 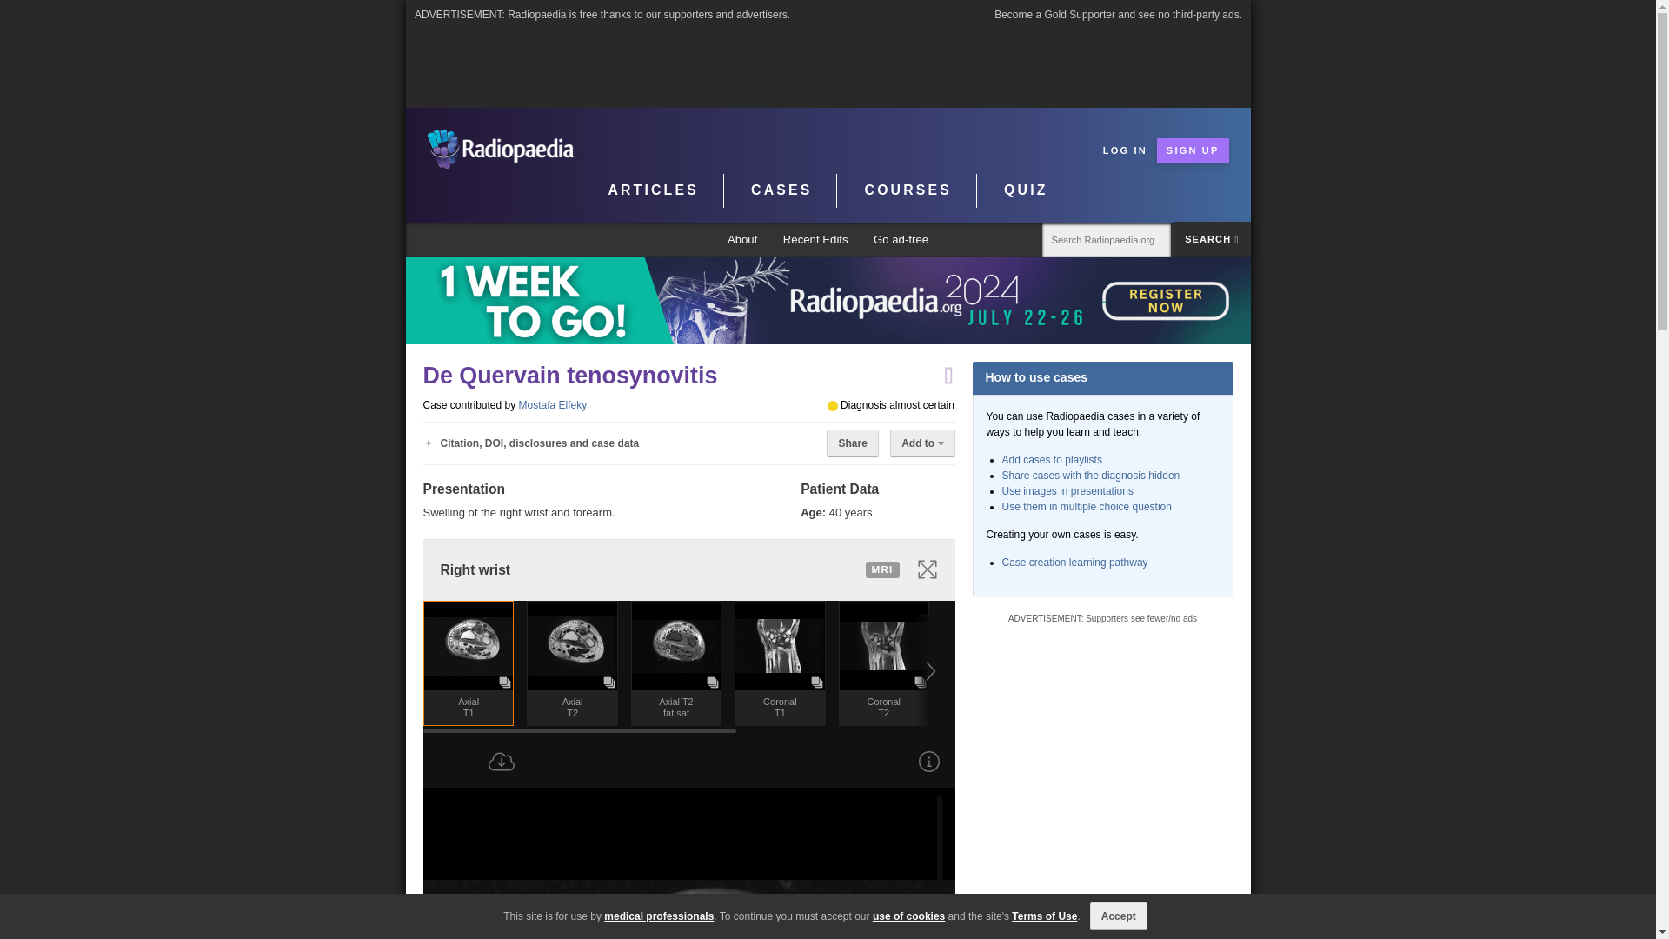 I want to click on LOG IN, so click(x=1125, y=150).